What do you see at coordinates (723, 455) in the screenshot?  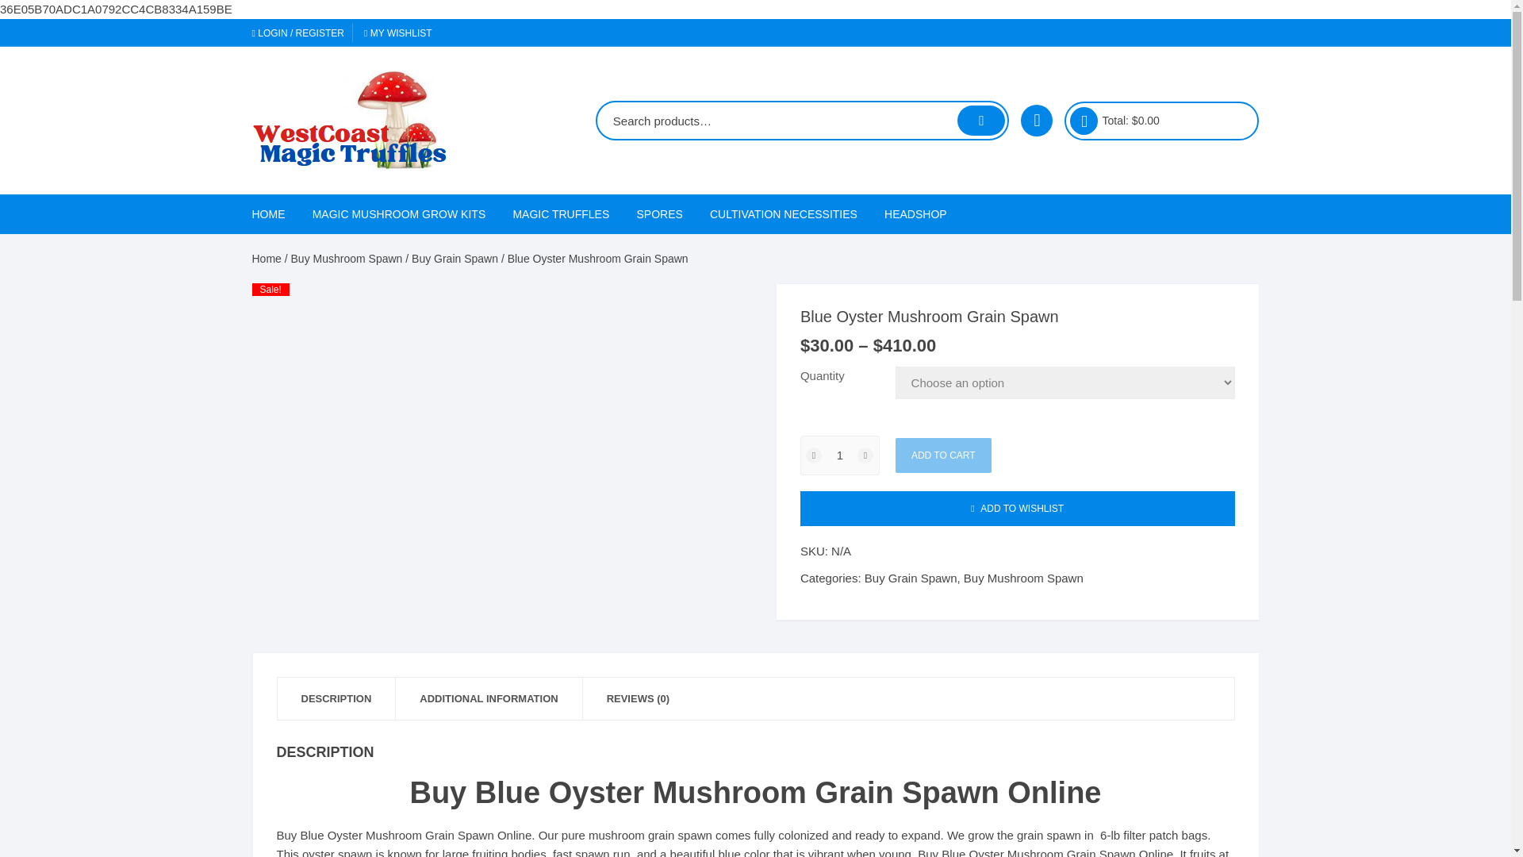 I see `Spore vials Magic Truffles` at bounding box center [723, 455].